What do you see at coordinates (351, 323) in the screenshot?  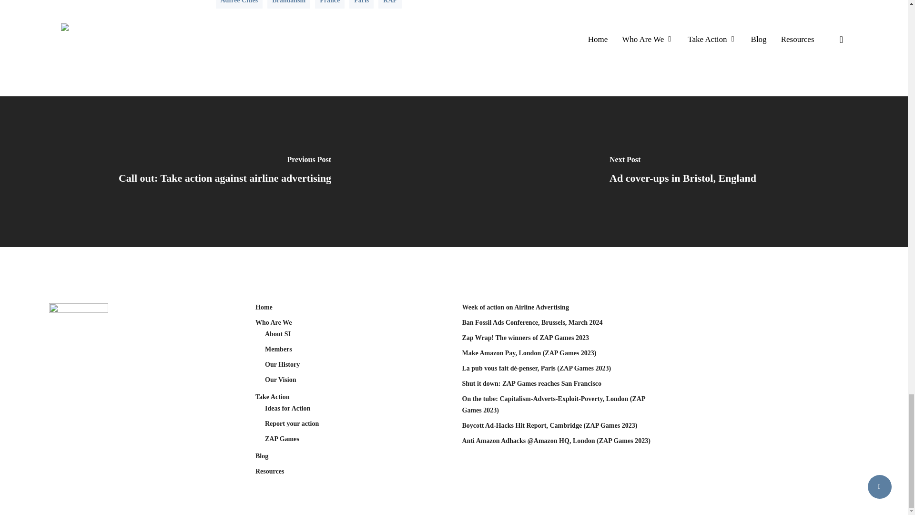 I see `Who Are We` at bounding box center [351, 323].